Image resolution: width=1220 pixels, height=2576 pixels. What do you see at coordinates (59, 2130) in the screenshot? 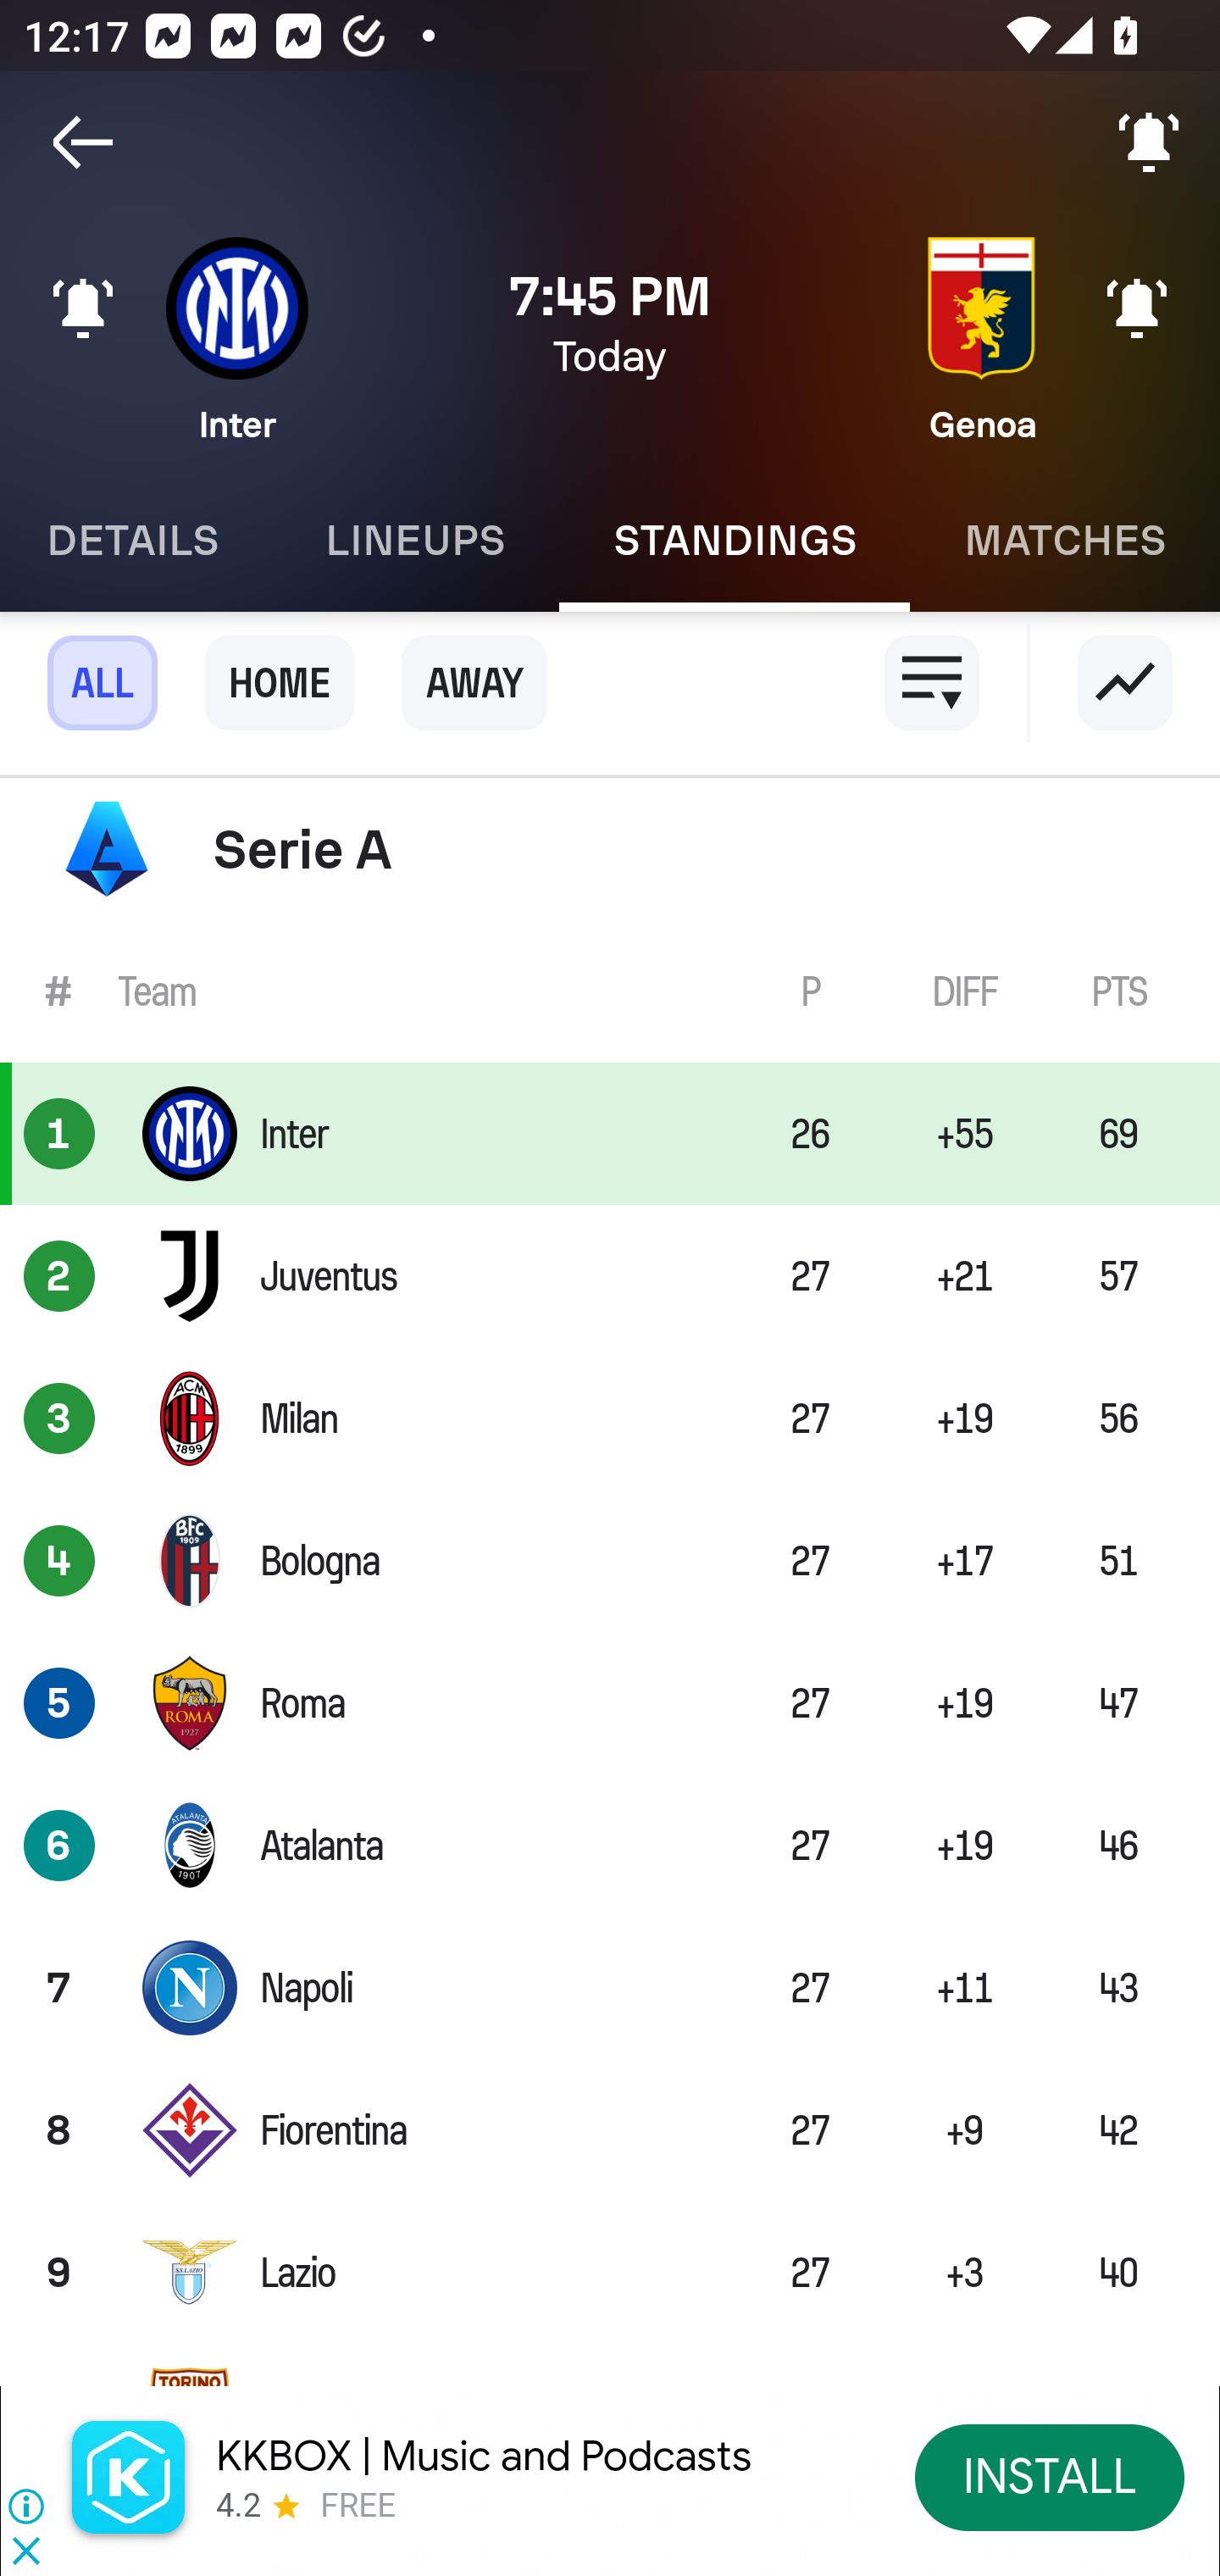
I see `8` at bounding box center [59, 2130].